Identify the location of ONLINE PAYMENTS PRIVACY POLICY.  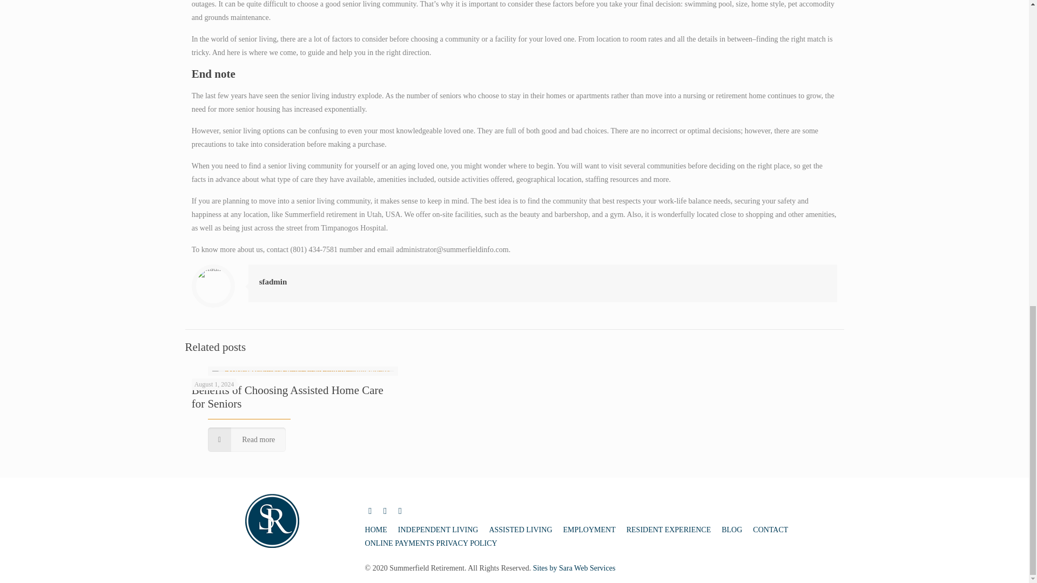
(431, 543).